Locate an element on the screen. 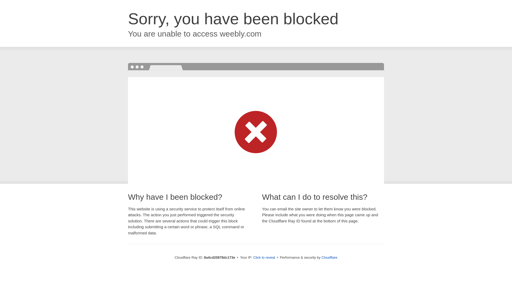 This screenshot has height=288, width=512. Click to reveal is located at coordinates (264, 258).